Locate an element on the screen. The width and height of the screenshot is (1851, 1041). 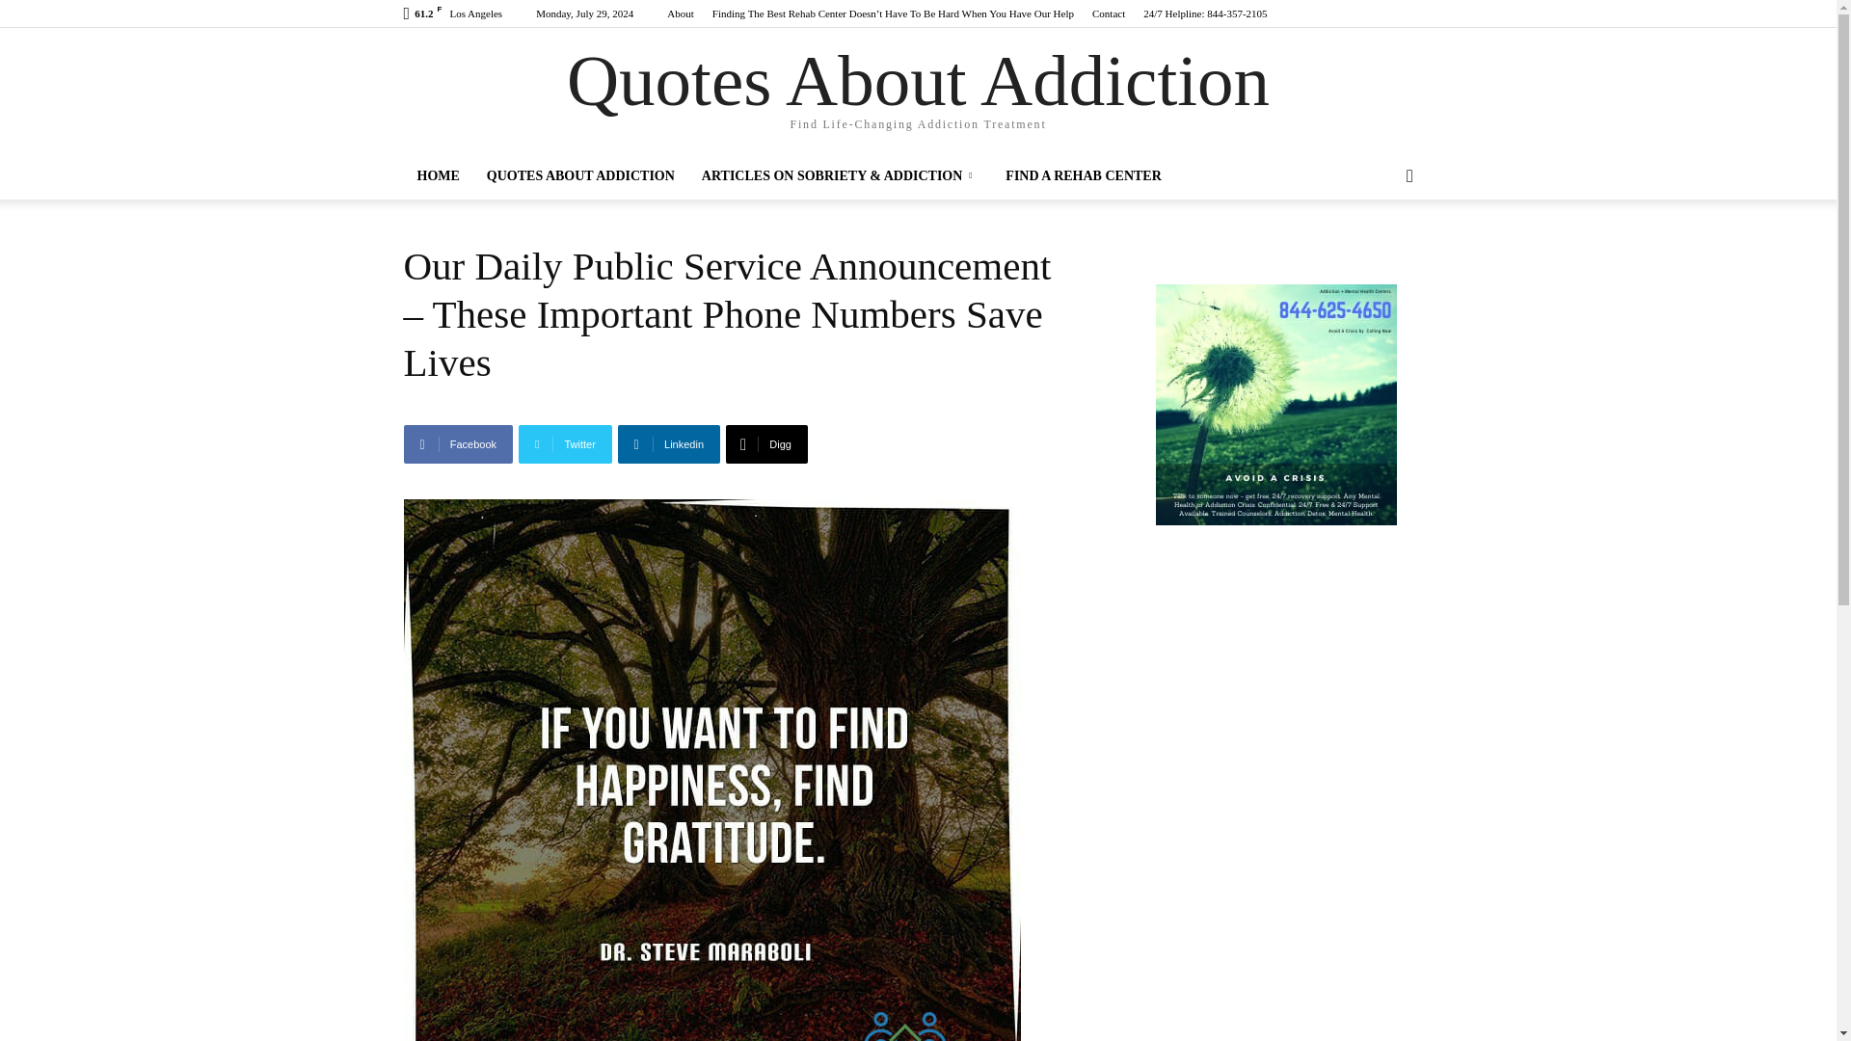
HOME is located at coordinates (438, 175).